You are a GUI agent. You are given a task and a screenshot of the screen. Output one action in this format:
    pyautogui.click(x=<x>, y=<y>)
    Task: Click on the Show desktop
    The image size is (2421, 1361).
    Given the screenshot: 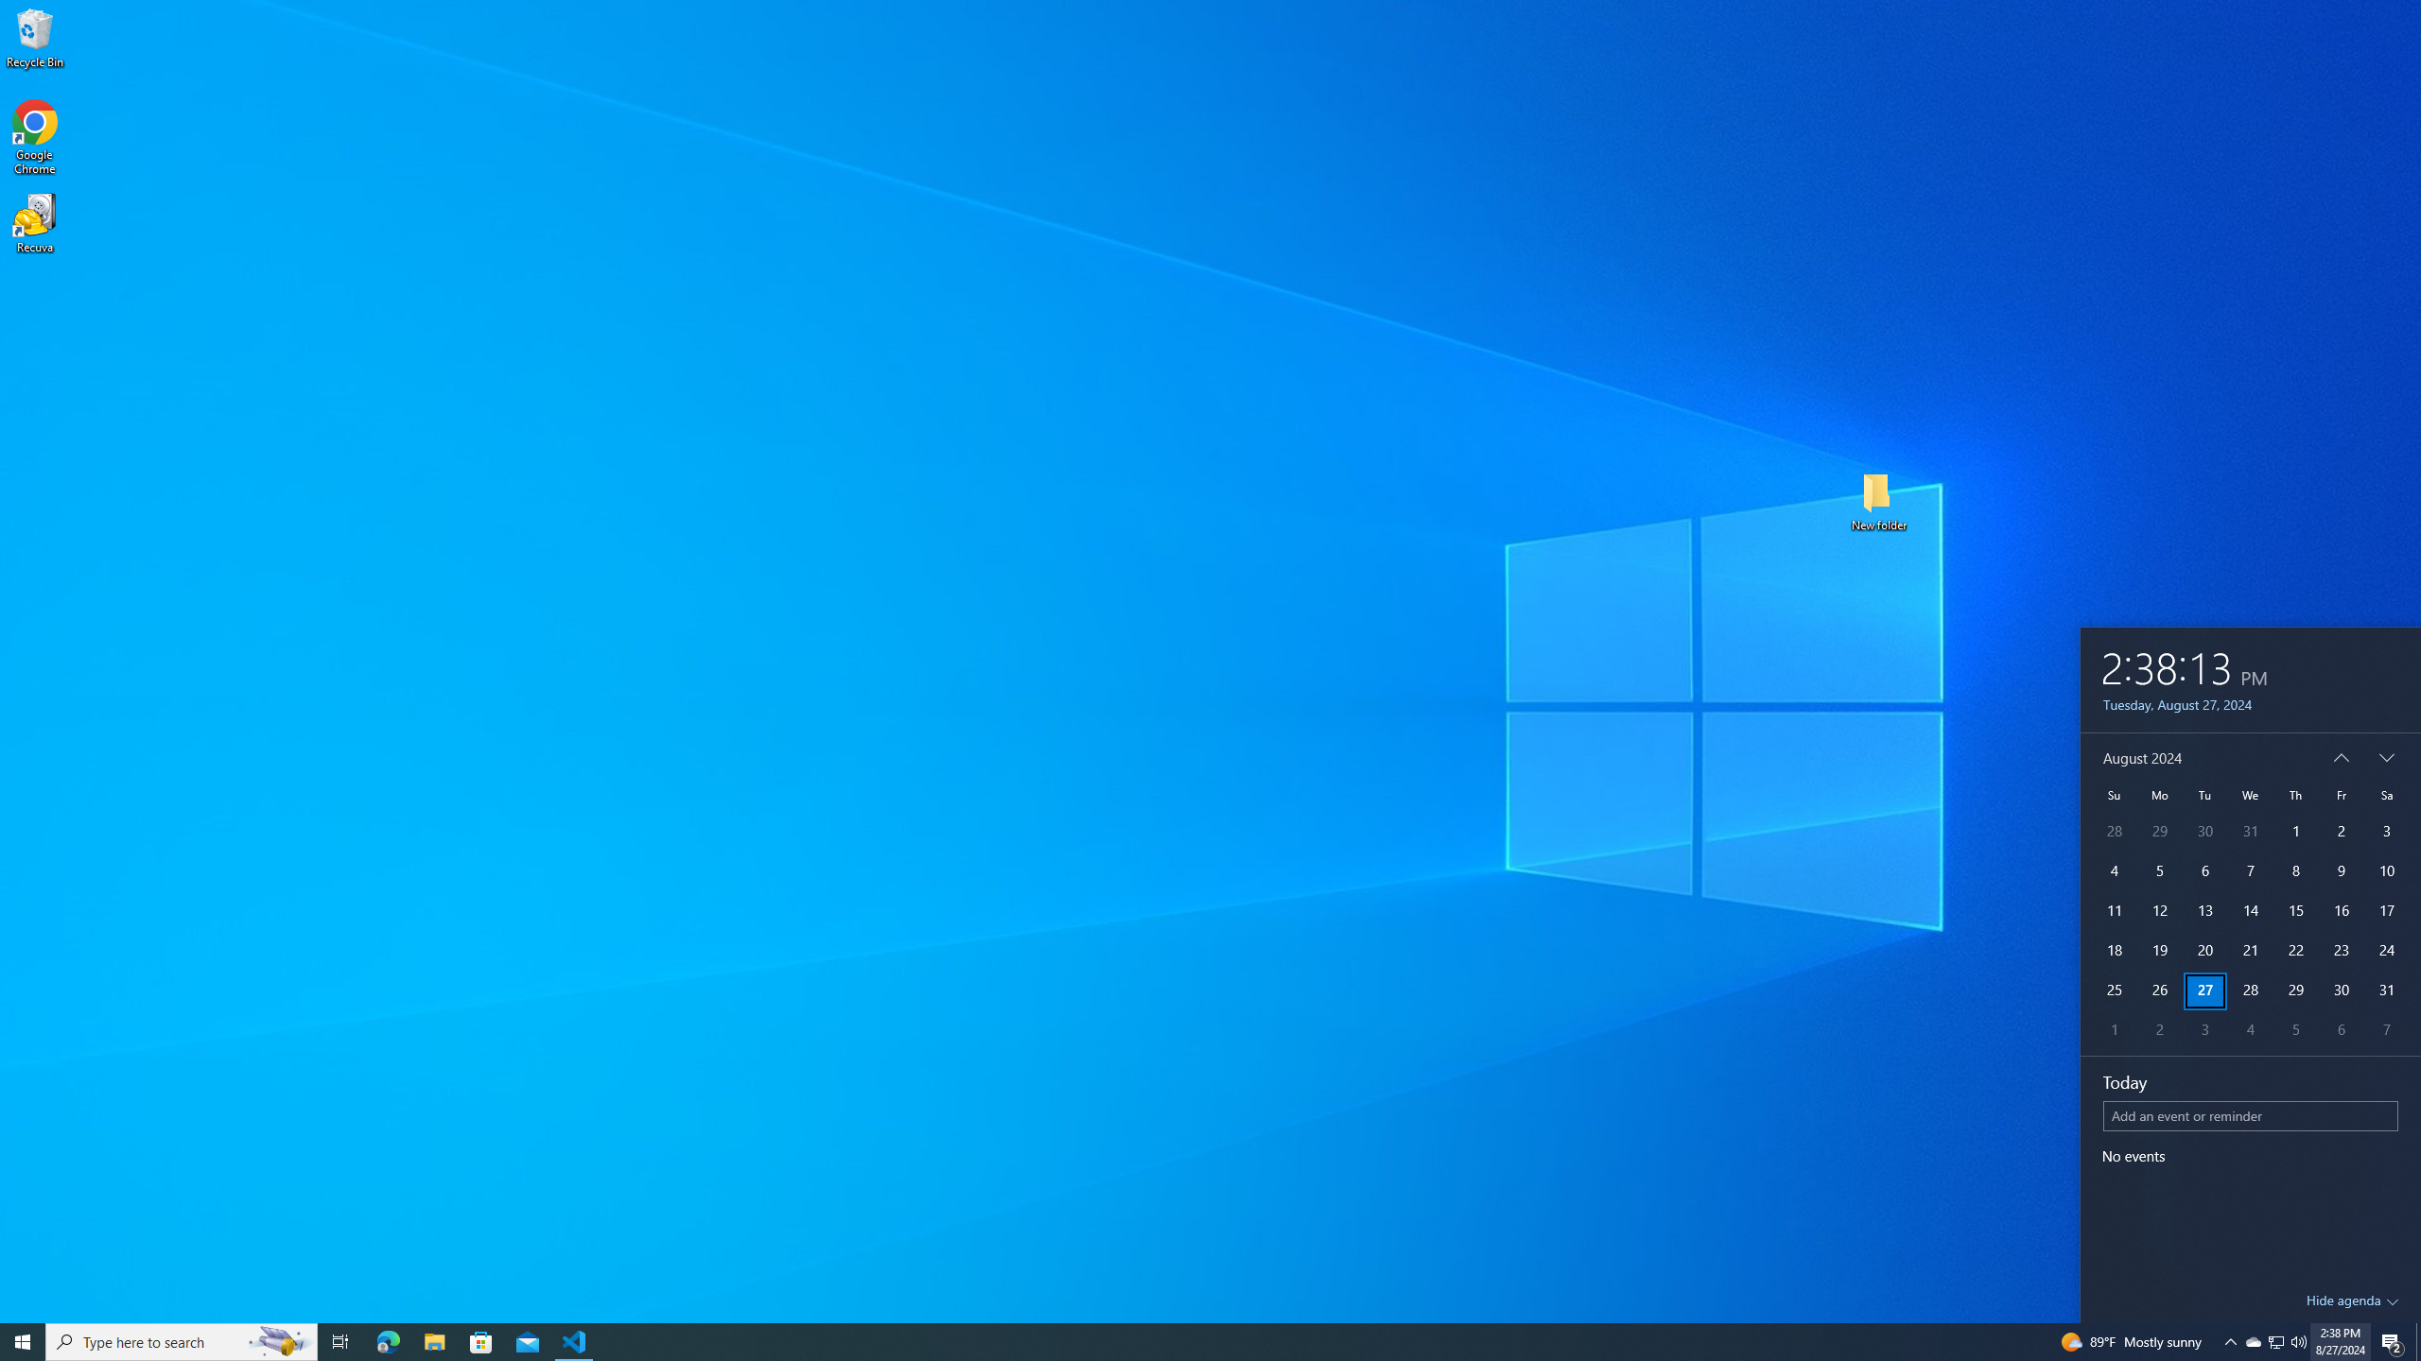 What is the action you would take?
    pyautogui.click(x=2418, y=1342)
    